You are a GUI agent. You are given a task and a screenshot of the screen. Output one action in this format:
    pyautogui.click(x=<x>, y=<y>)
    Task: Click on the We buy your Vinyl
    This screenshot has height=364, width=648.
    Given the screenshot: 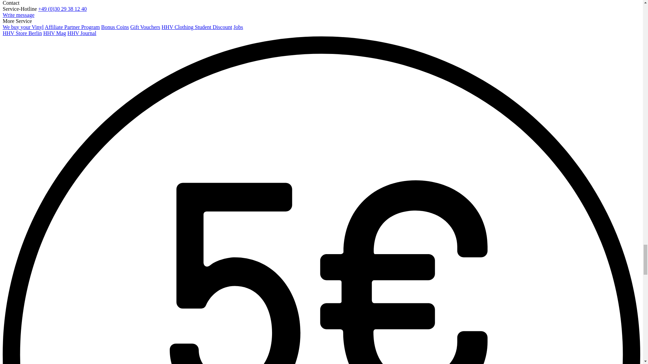 What is the action you would take?
    pyautogui.click(x=23, y=27)
    